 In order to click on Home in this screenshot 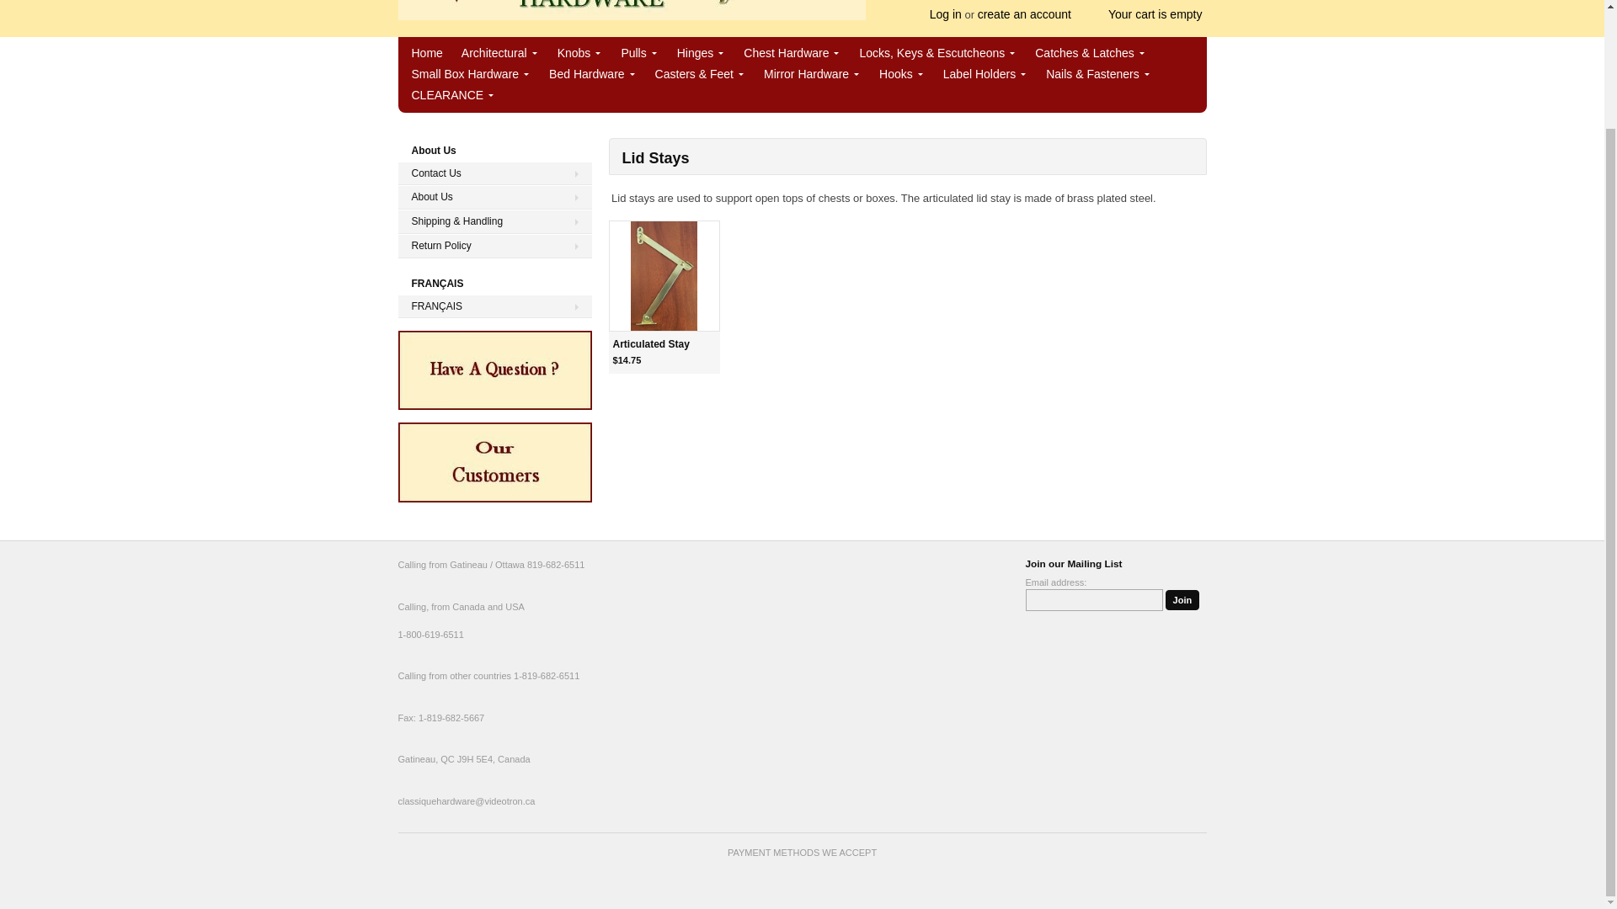, I will do `click(632, 13)`.